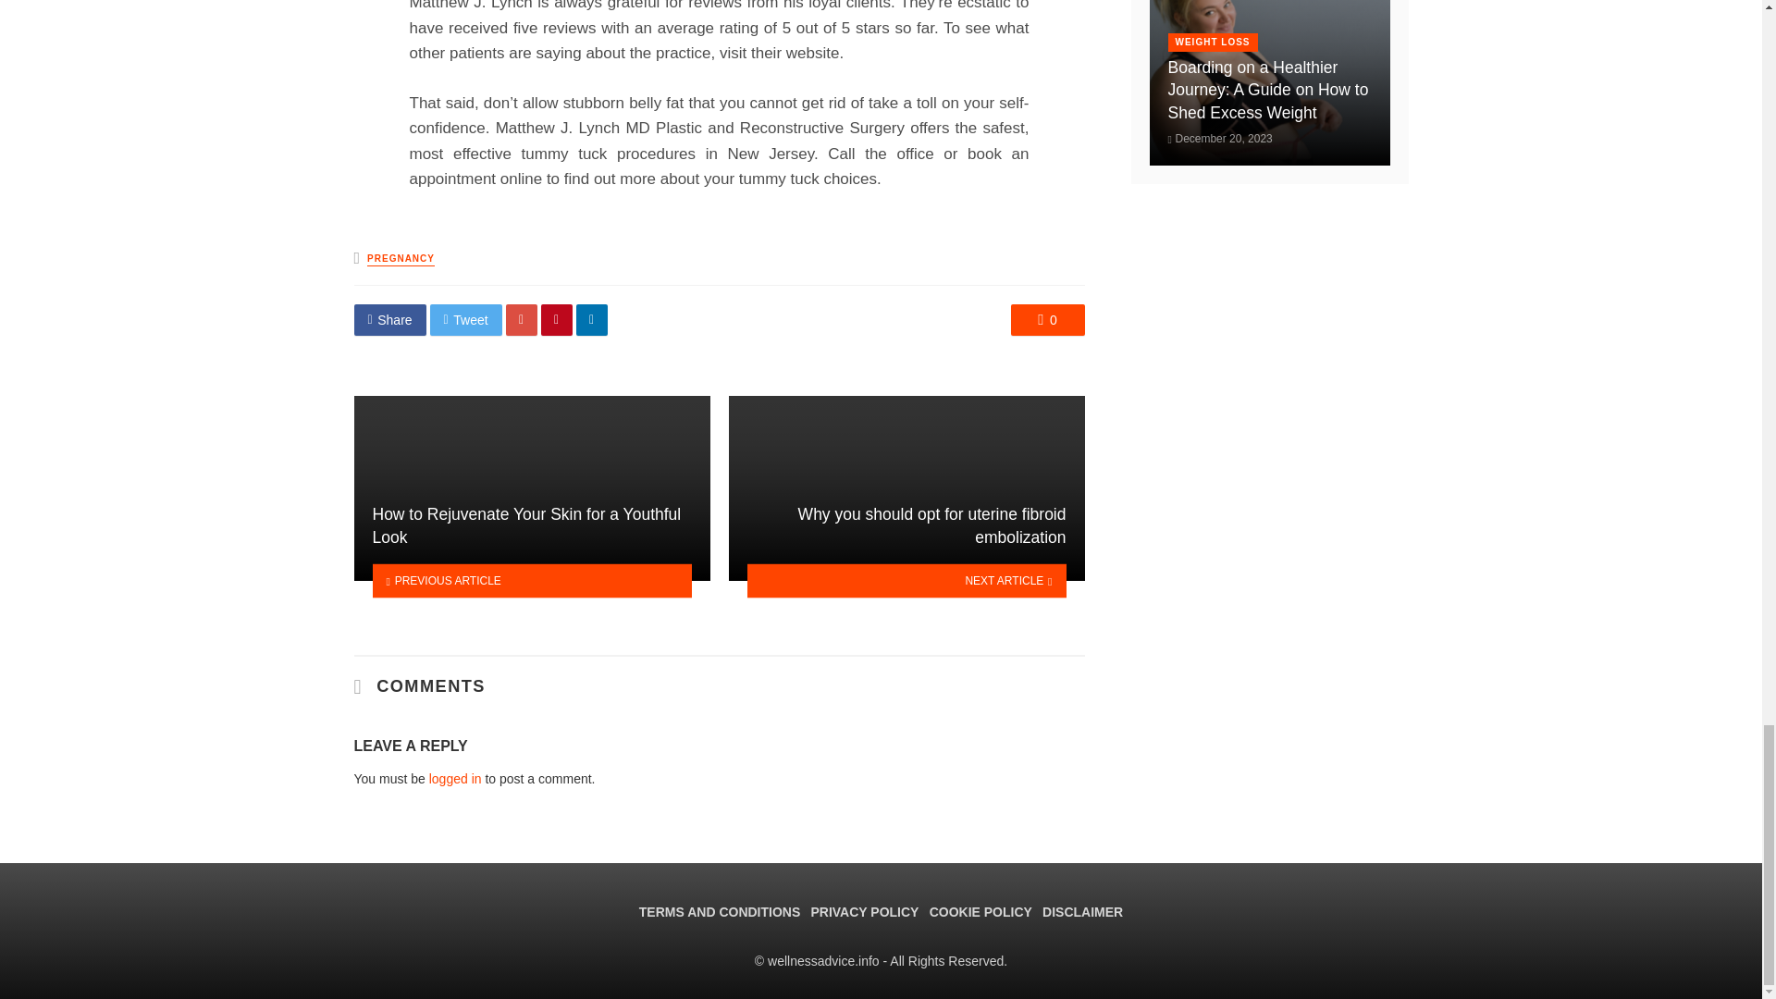 The height and width of the screenshot is (999, 1776). Describe the element at coordinates (531, 581) in the screenshot. I see `PREVIOUS ARTICLE` at that location.